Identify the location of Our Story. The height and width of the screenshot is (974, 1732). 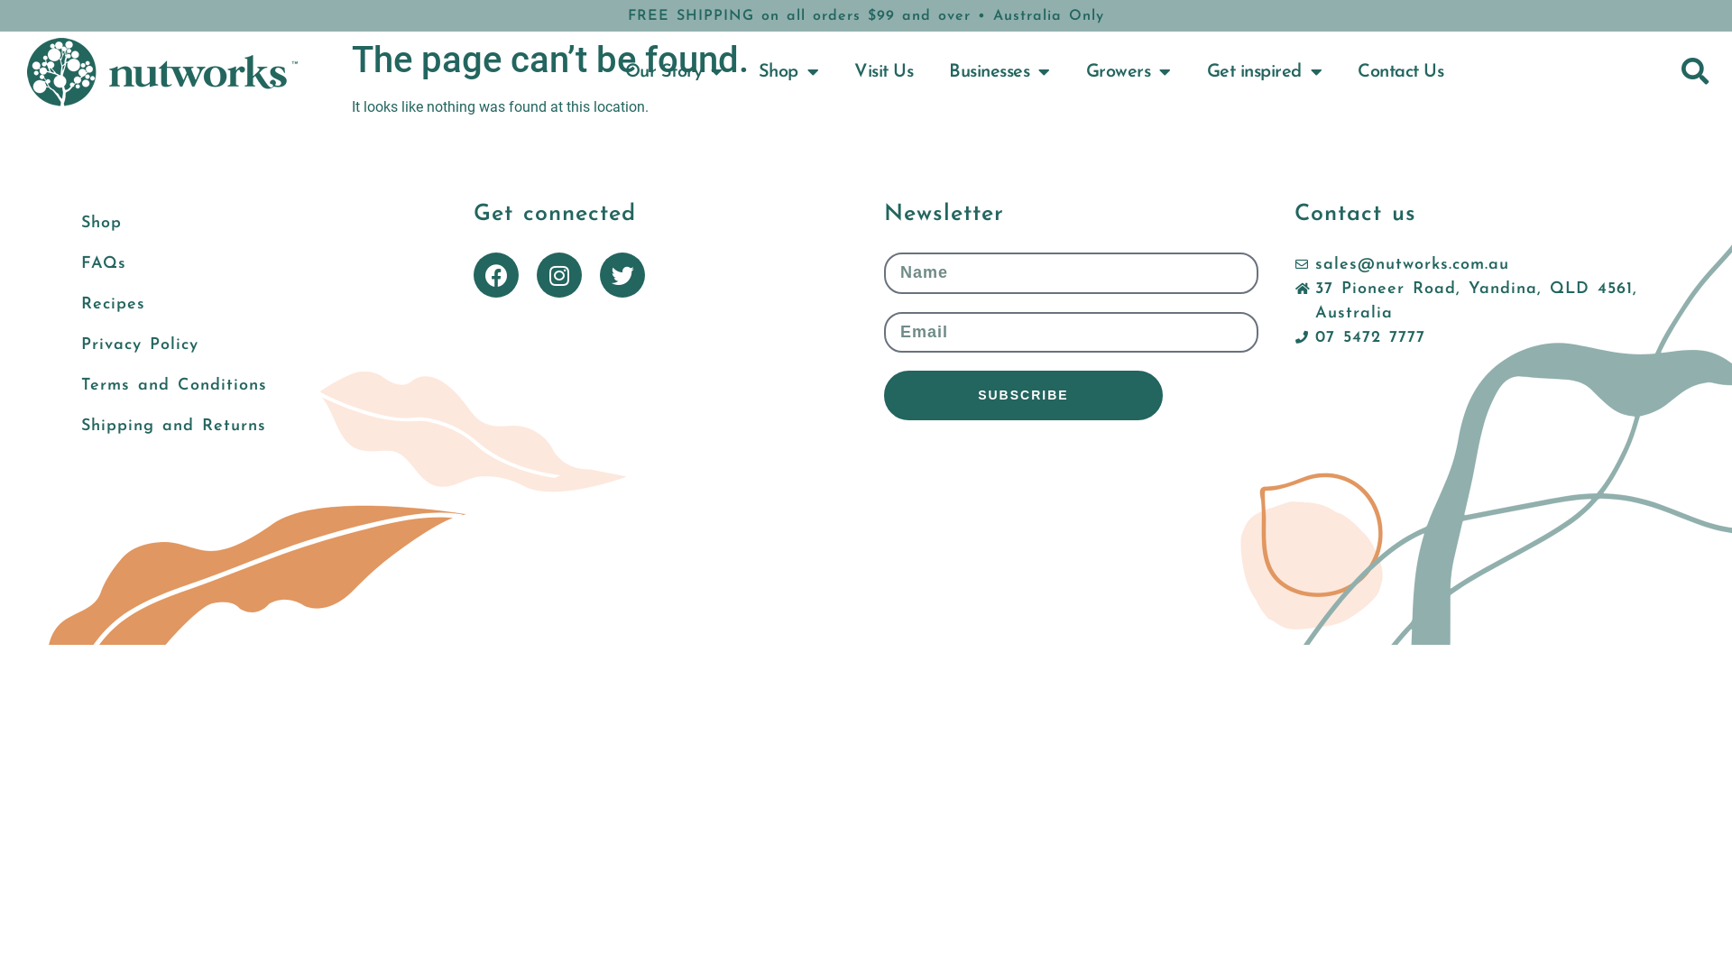
(674, 72).